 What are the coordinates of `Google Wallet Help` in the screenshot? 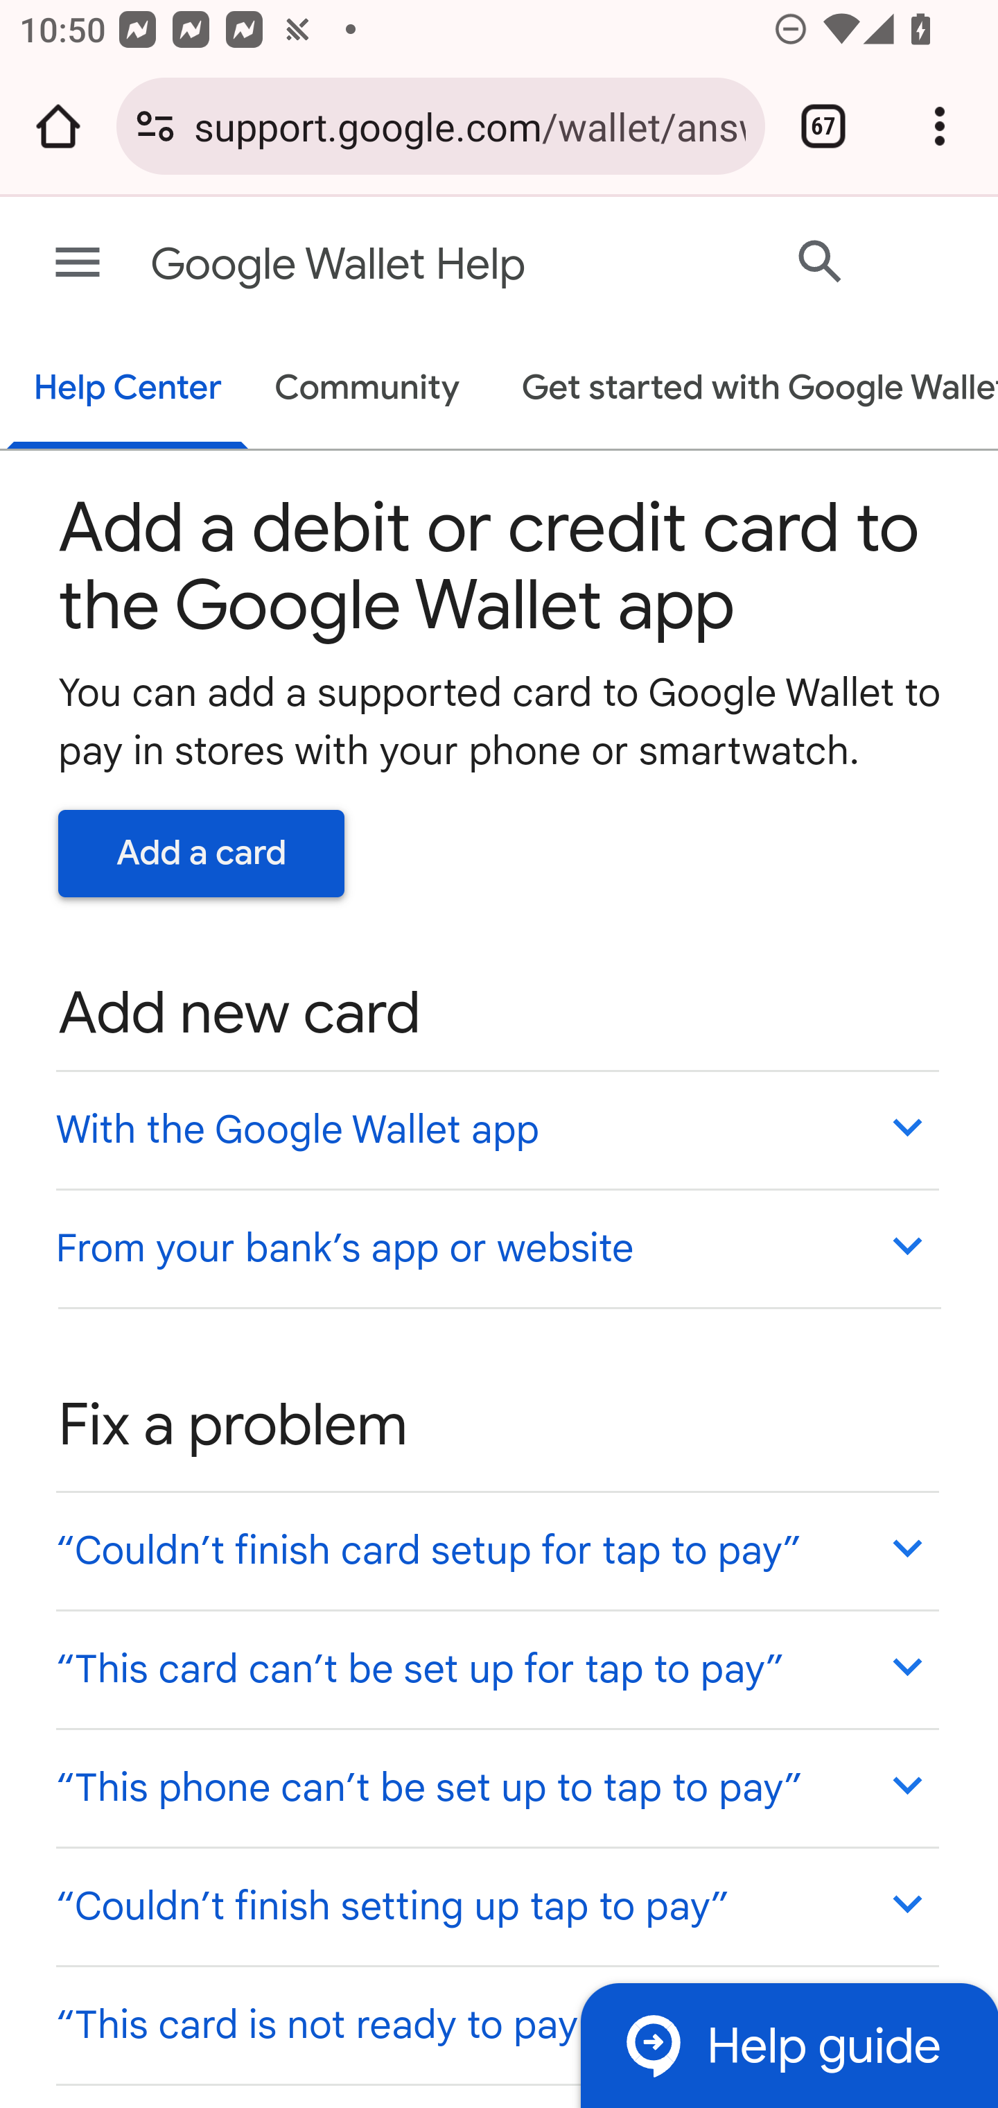 It's located at (393, 265).